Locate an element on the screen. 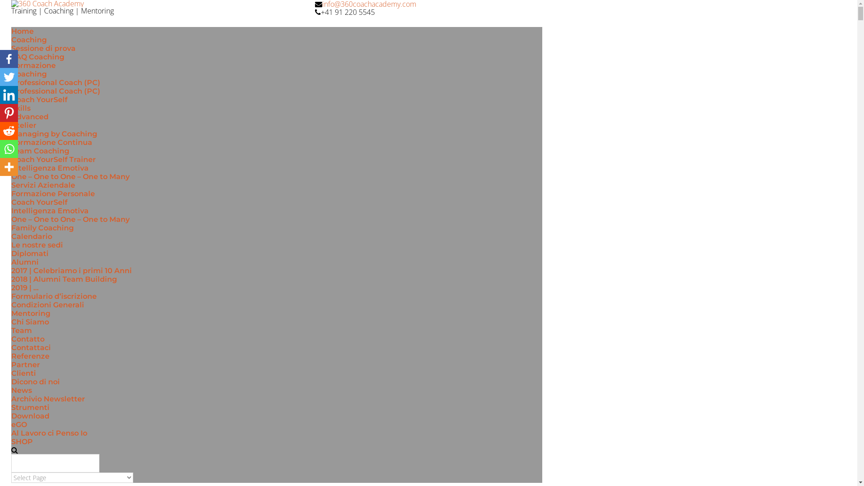 The width and height of the screenshot is (864, 486). Diplomati is located at coordinates (30, 254).